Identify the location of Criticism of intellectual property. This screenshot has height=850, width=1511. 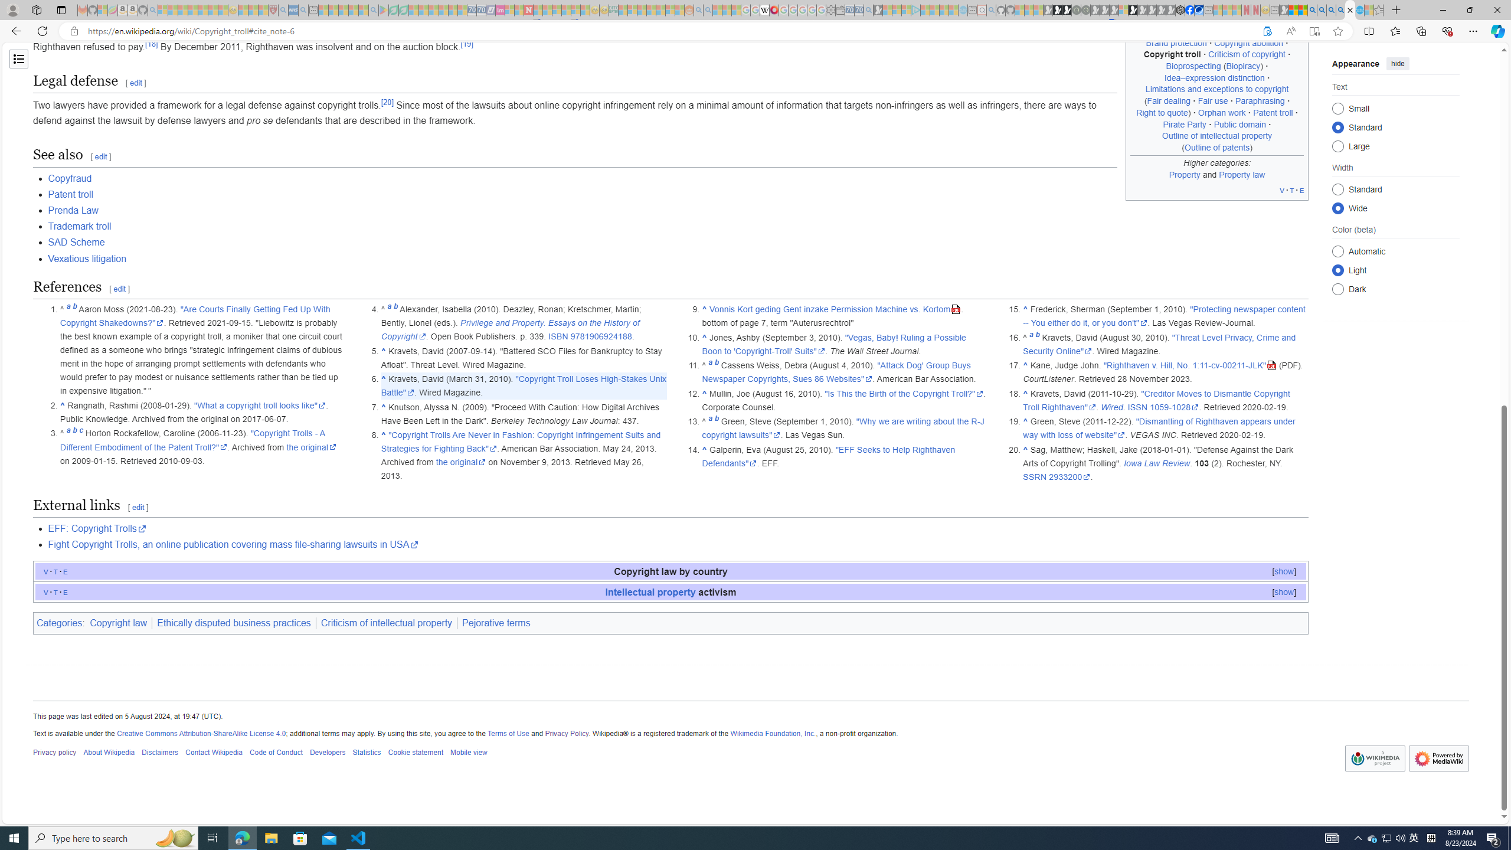
(387, 623).